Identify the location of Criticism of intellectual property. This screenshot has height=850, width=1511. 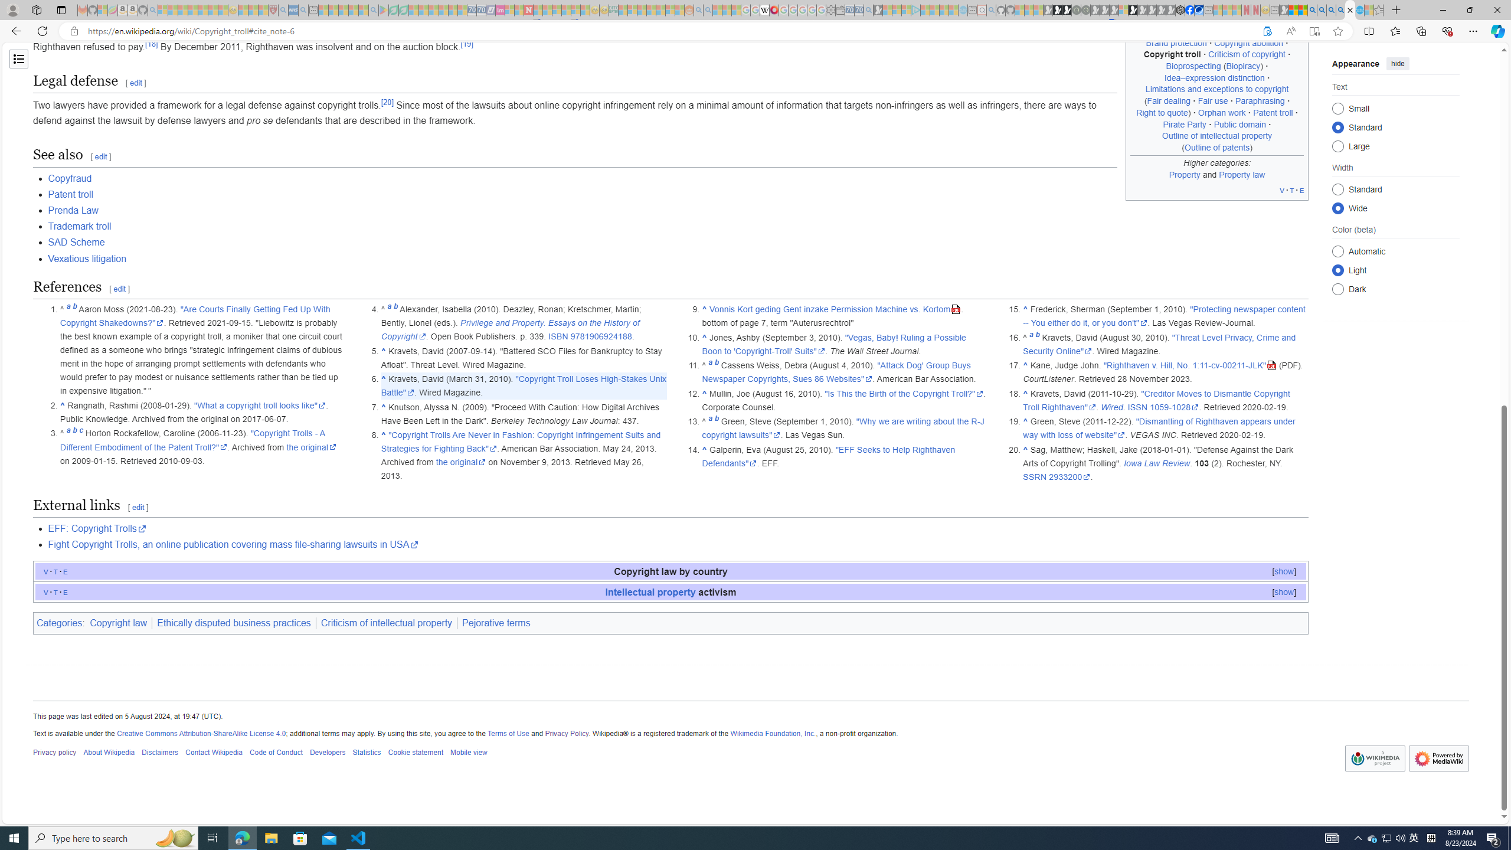
(387, 623).